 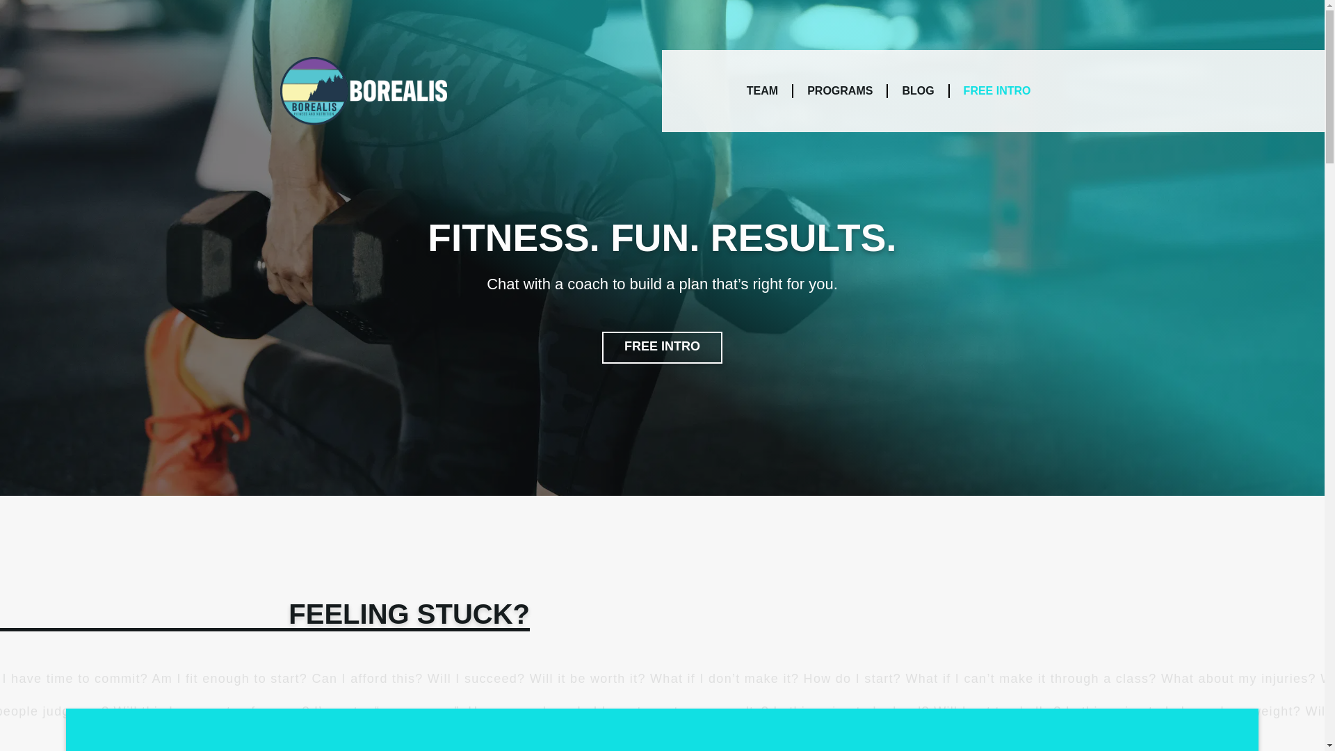 I want to click on FREE INTRO, so click(x=662, y=348).